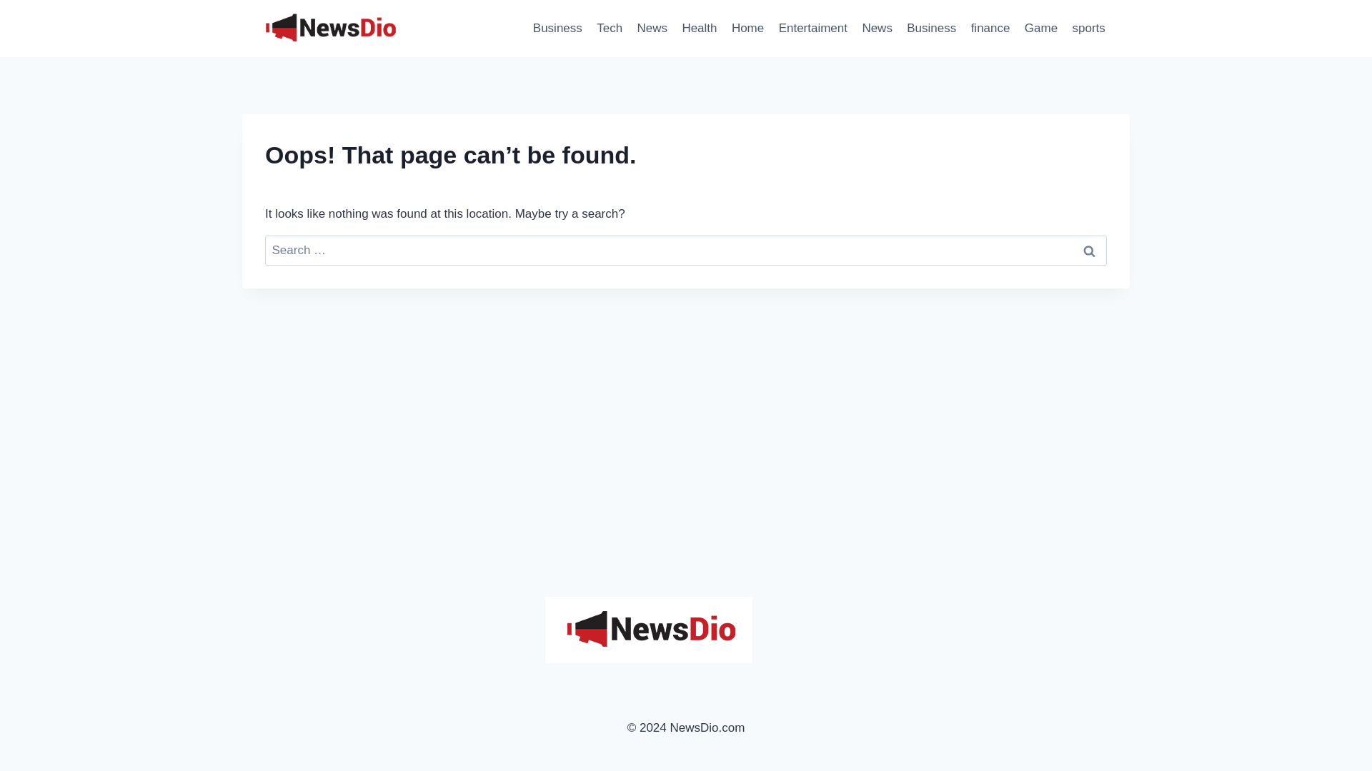 The image size is (1372, 771). What do you see at coordinates (813, 29) in the screenshot?
I see `Entertaiment` at bounding box center [813, 29].